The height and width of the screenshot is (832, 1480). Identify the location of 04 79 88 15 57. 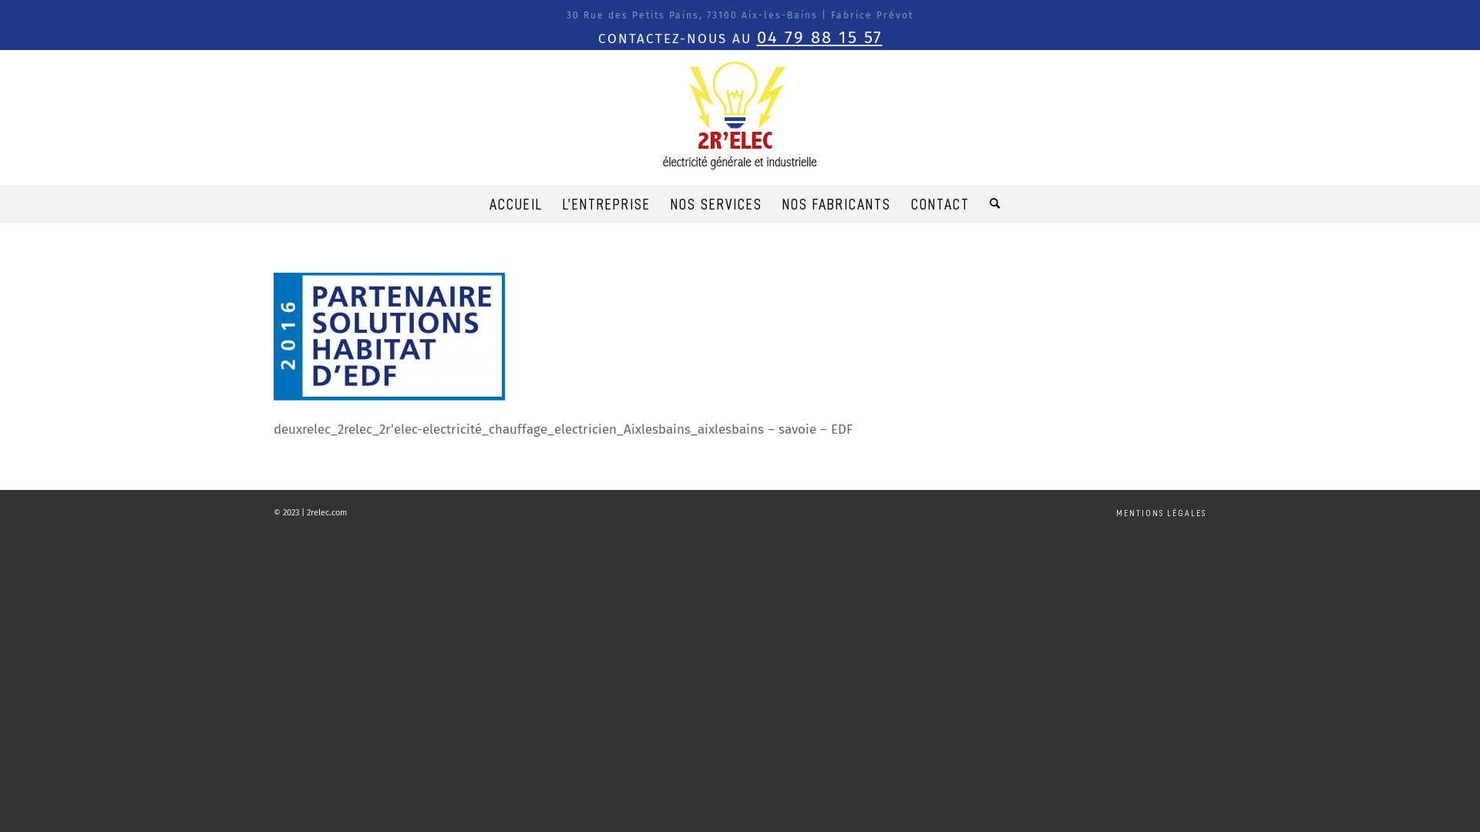
(820, 37).